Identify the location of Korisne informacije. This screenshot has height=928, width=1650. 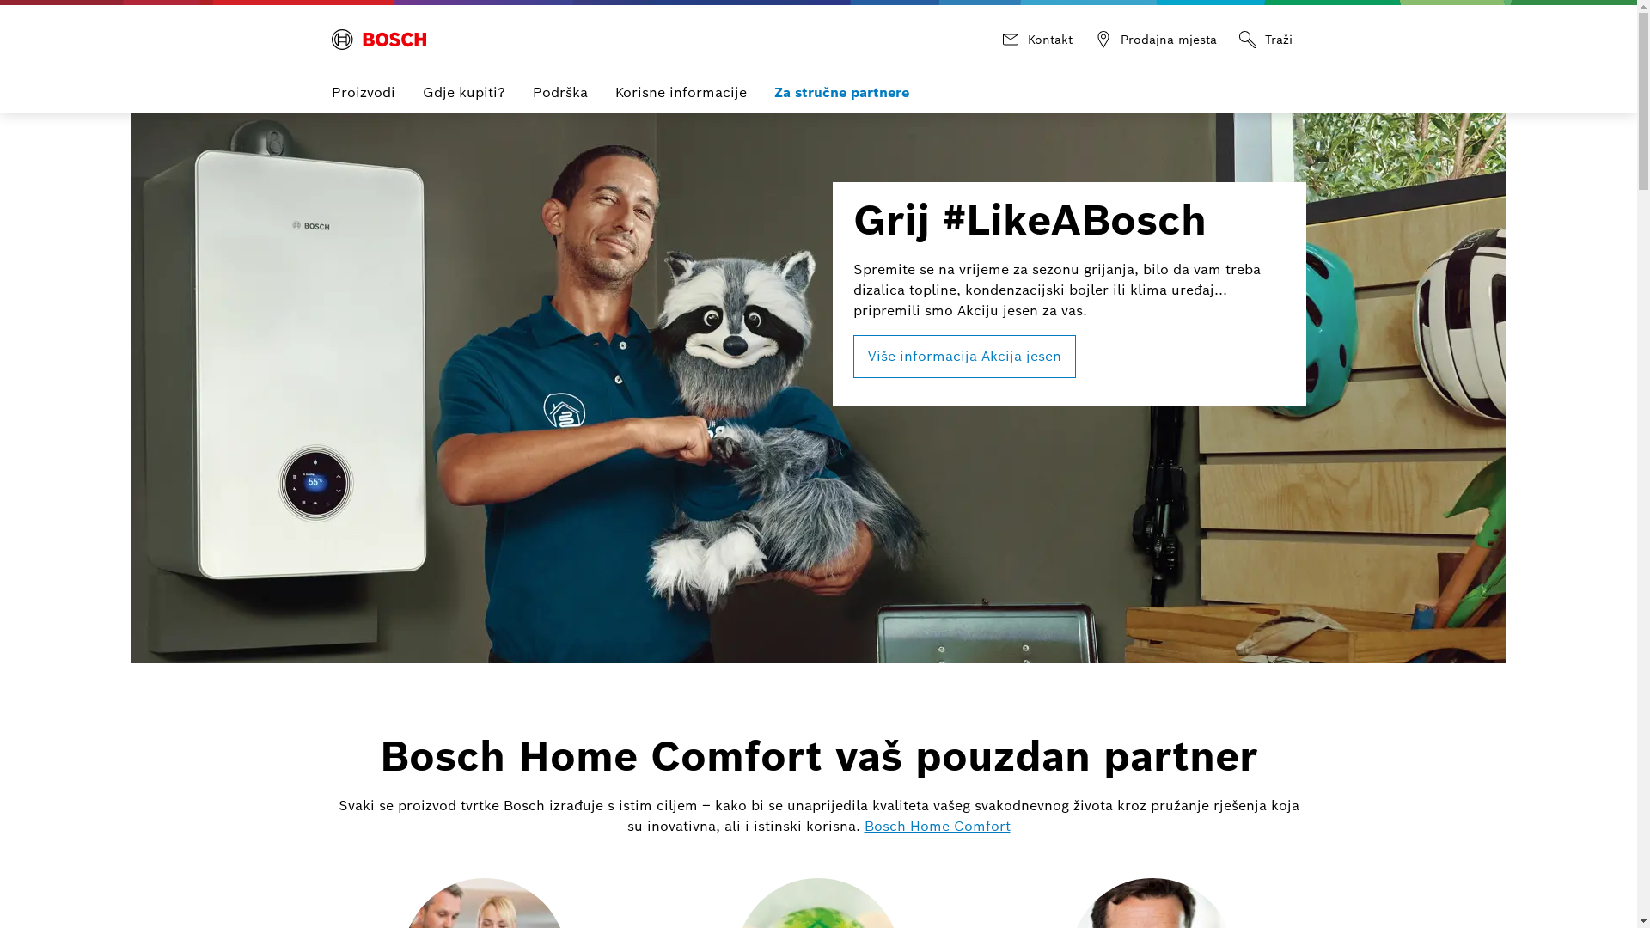
(681, 94).